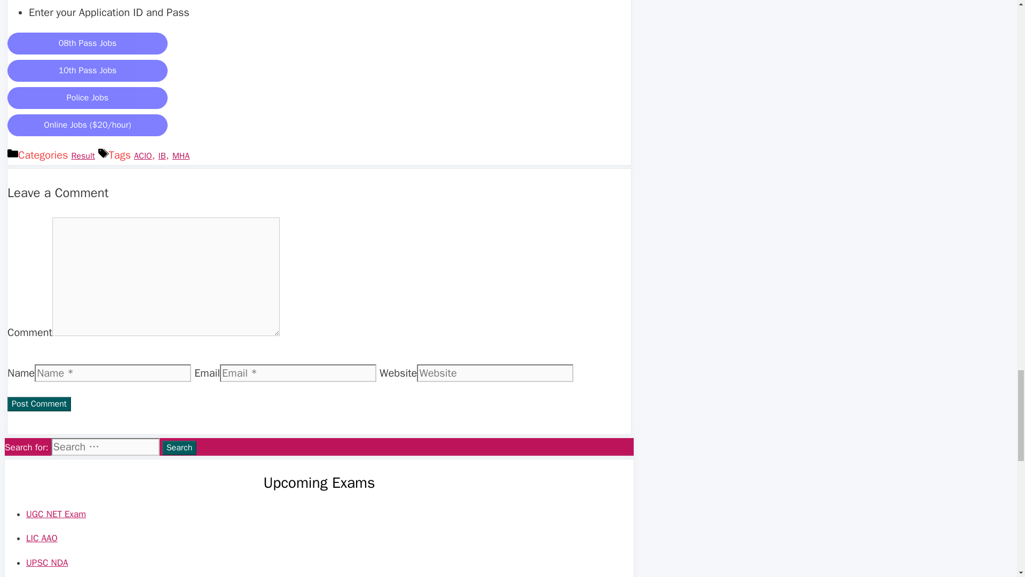 Image resolution: width=1025 pixels, height=577 pixels. I want to click on Result, so click(82, 156).